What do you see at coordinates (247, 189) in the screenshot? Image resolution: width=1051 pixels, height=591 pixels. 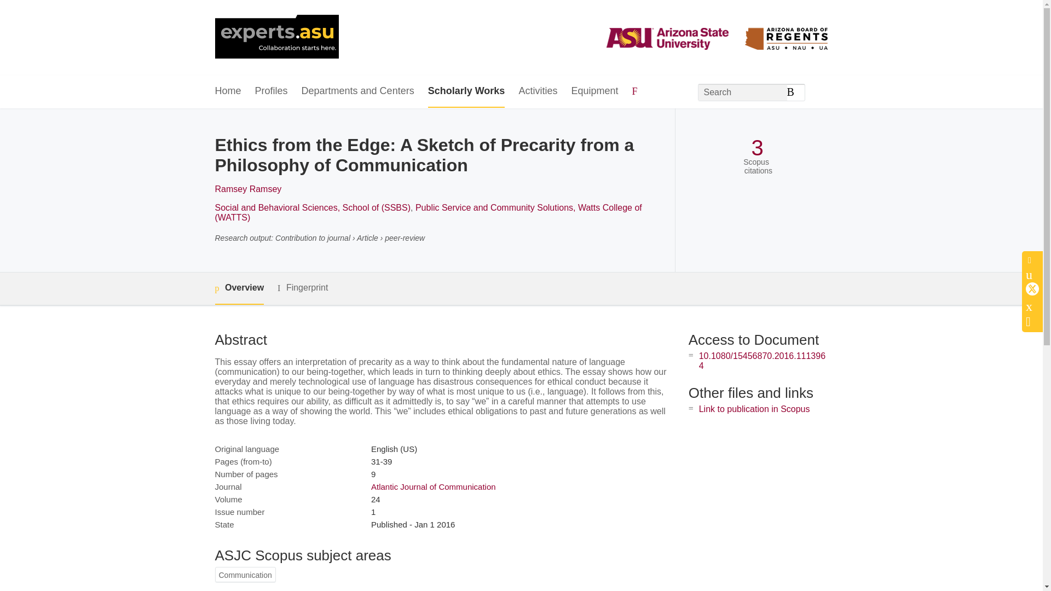 I see `Ramsey Ramsey` at bounding box center [247, 189].